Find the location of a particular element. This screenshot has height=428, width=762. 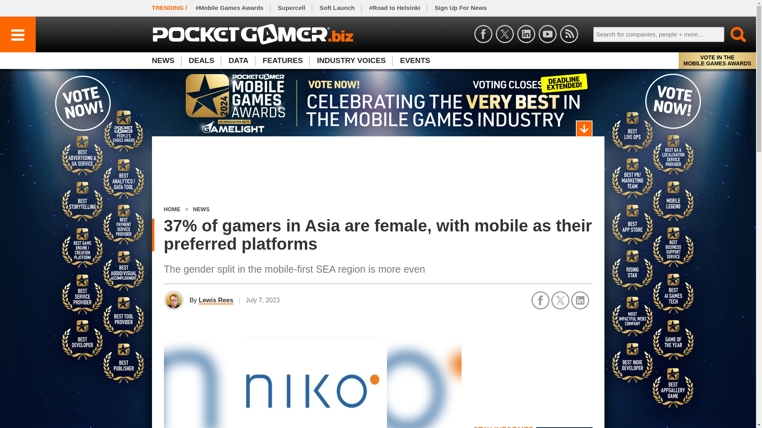

FEATURES is located at coordinates (283, 60).